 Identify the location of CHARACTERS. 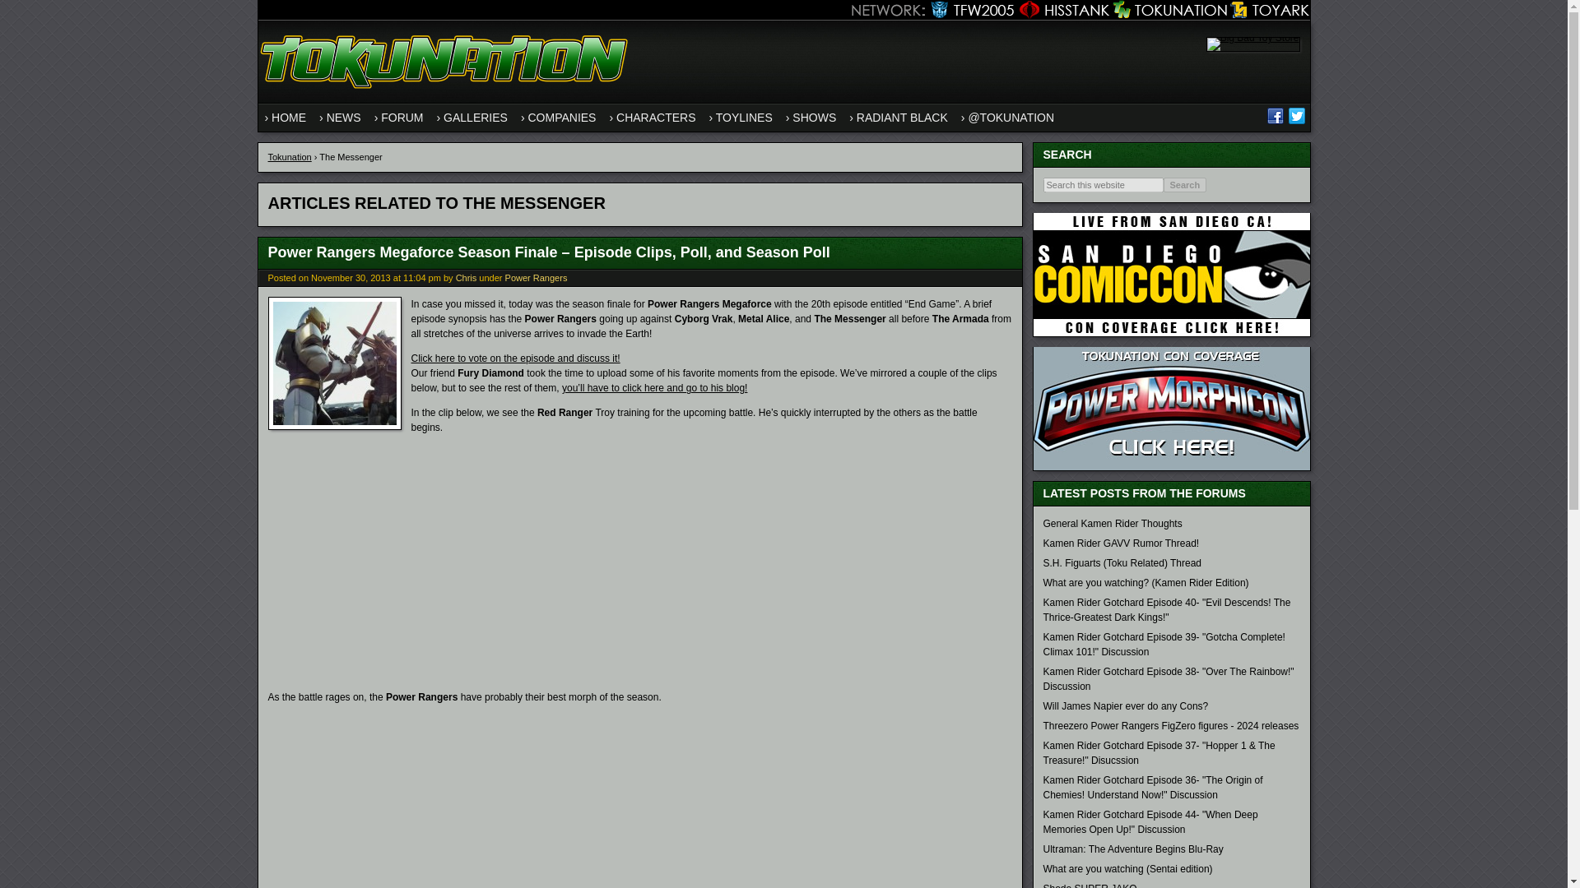
(652, 117).